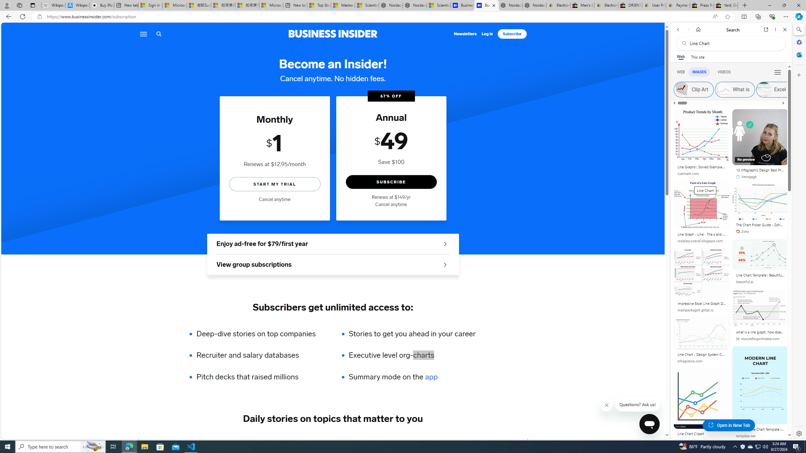 The image size is (806, 453). I want to click on Line Chart Clipart, so click(702, 434).